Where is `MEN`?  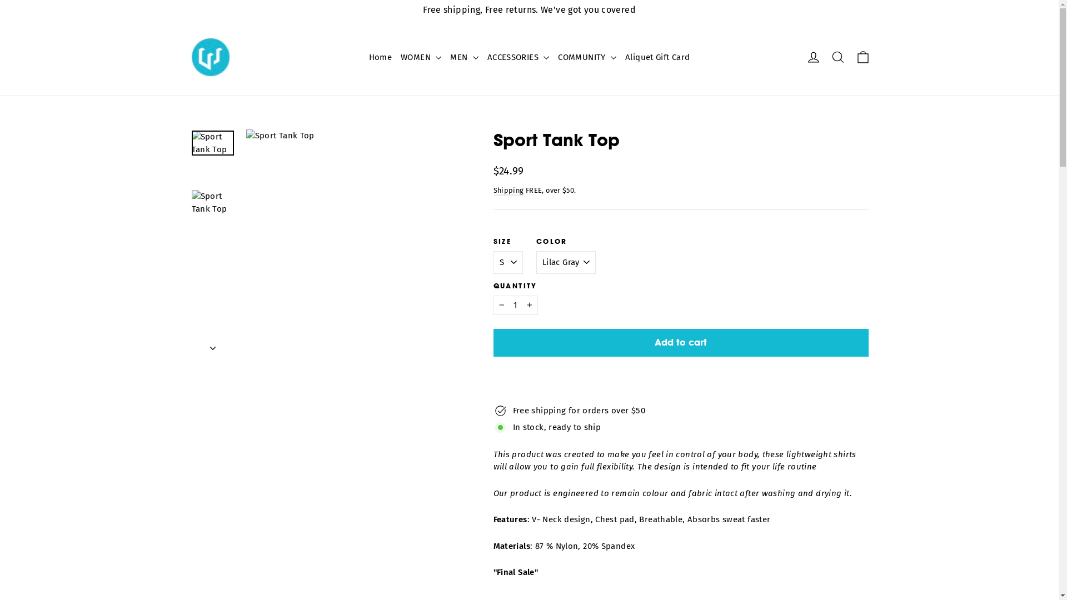
MEN is located at coordinates (465, 58).